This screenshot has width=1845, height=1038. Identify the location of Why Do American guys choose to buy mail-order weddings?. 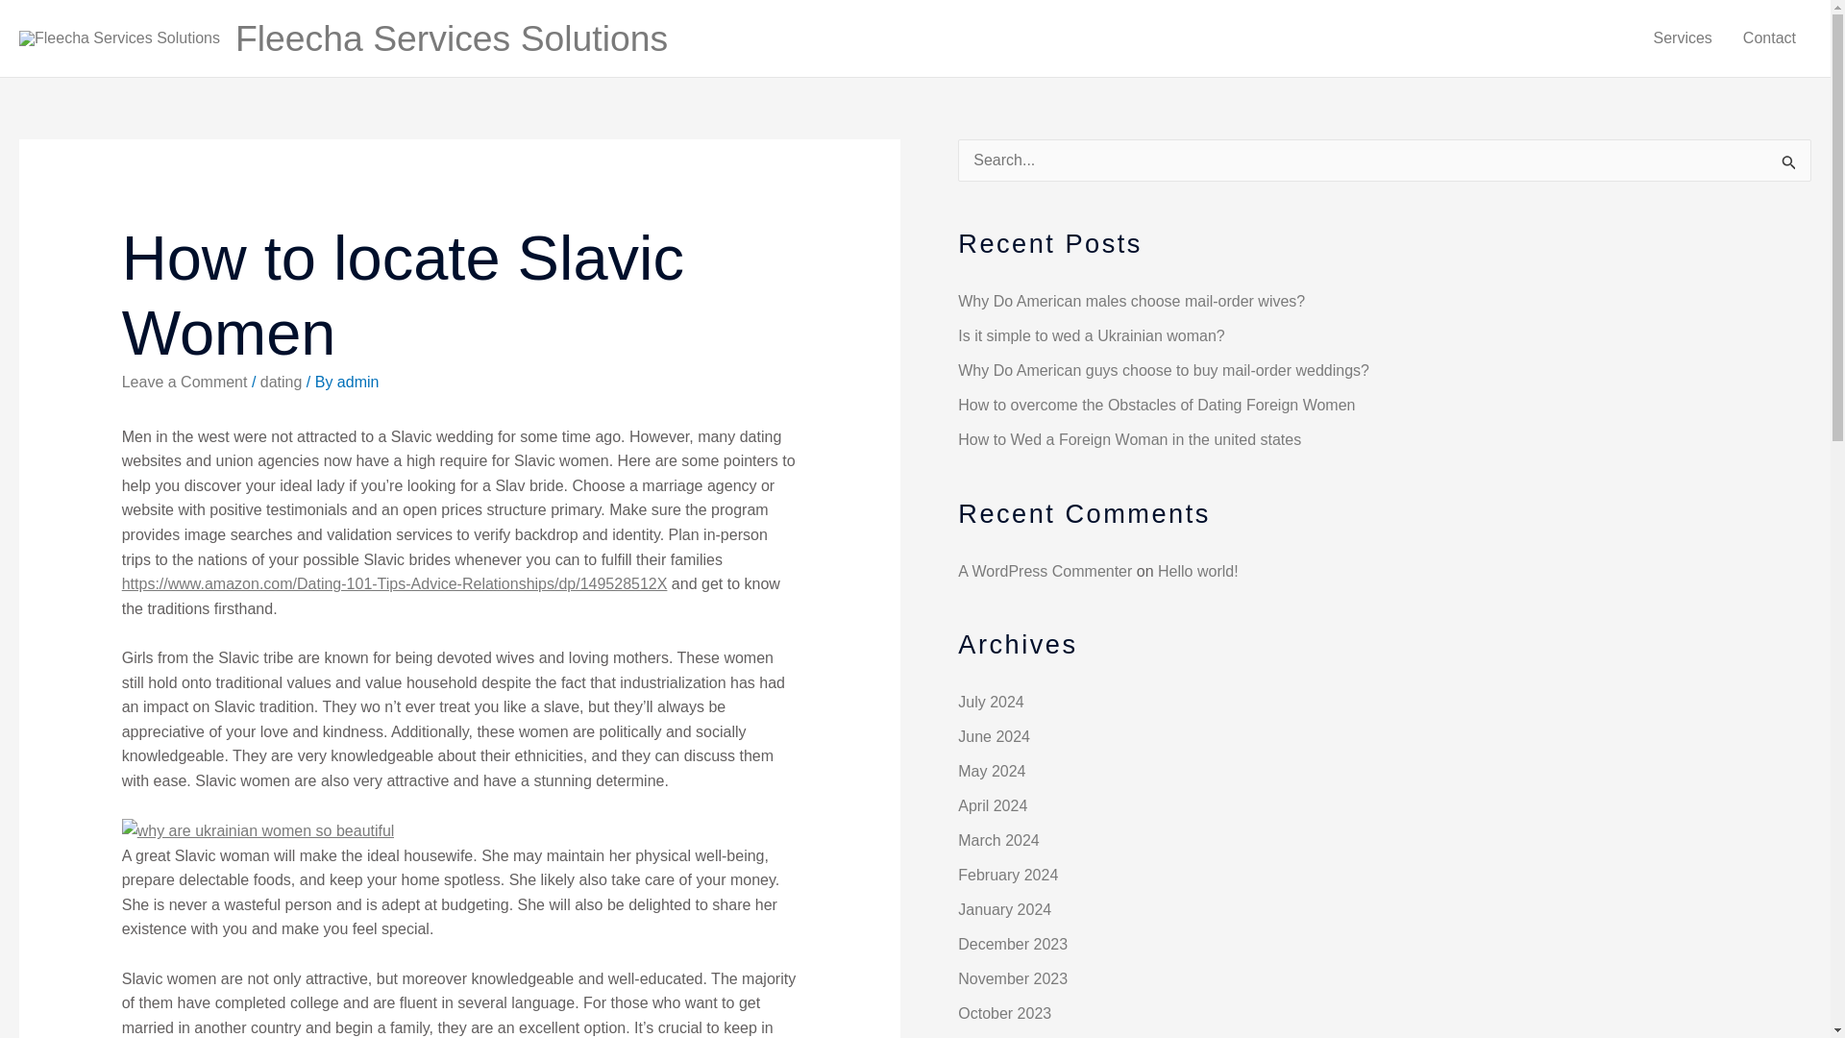
(1163, 370).